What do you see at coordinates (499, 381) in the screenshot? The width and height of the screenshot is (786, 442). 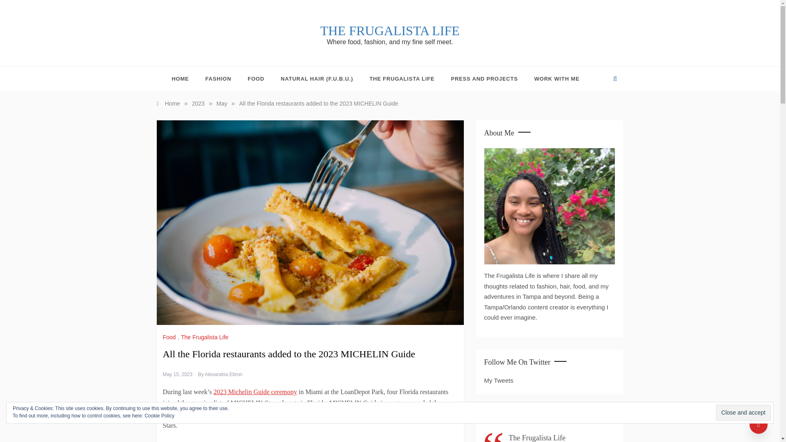 I see `My Tweets` at bounding box center [499, 381].